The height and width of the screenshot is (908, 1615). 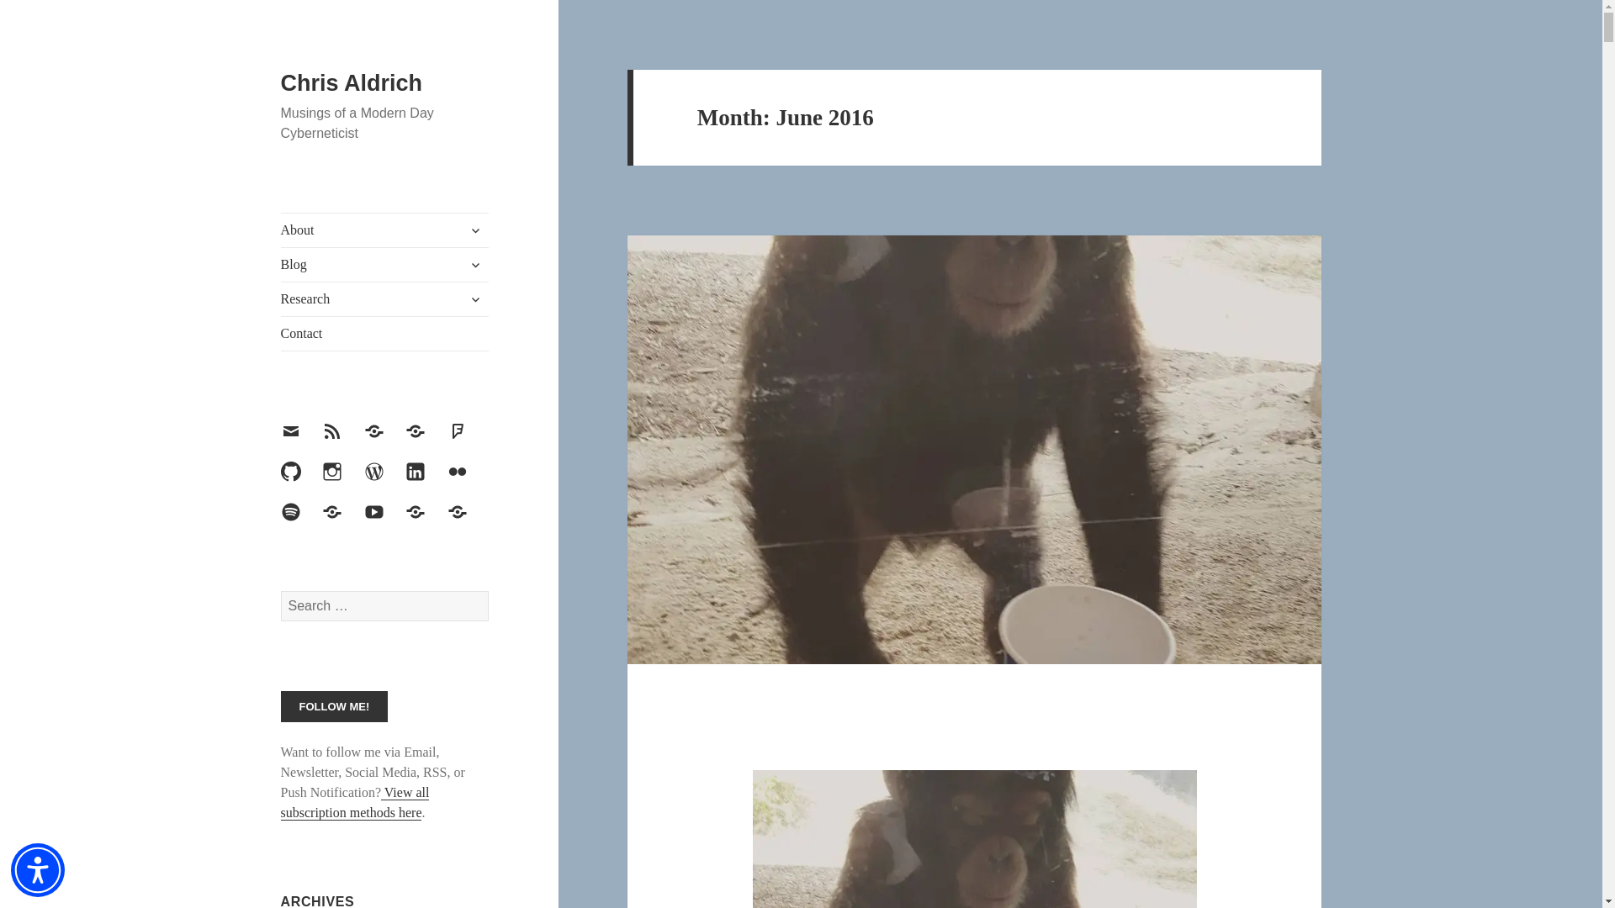 What do you see at coordinates (335, 706) in the screenshot?
I see `Follow Me!` at bounding box center [335, 706].